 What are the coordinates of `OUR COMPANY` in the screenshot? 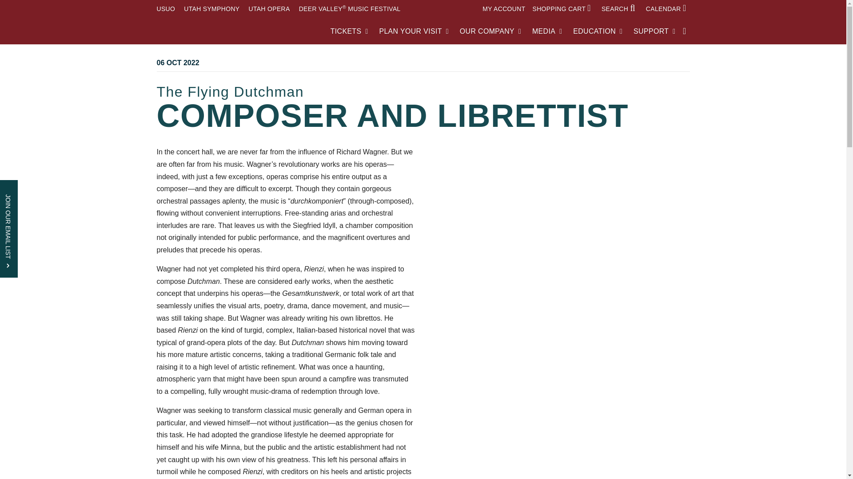 It's located at (490, 31).